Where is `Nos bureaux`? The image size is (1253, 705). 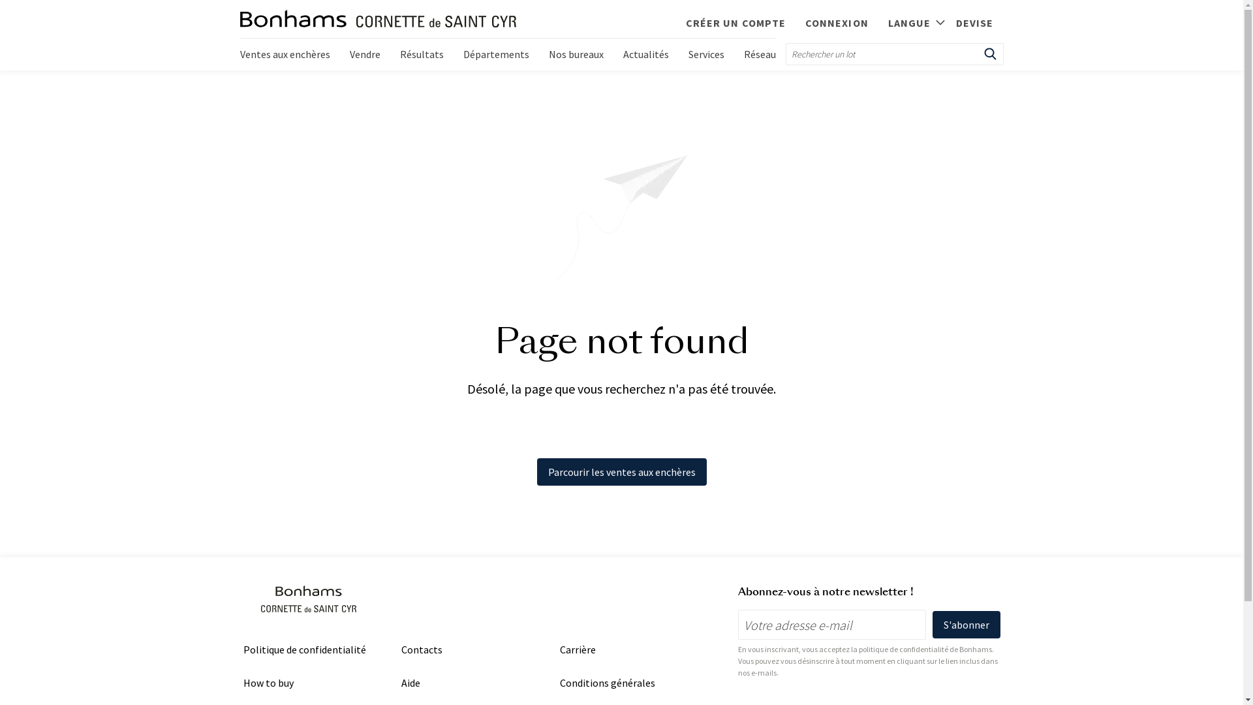
Nos bureaux is located at coordinates (576, 54).